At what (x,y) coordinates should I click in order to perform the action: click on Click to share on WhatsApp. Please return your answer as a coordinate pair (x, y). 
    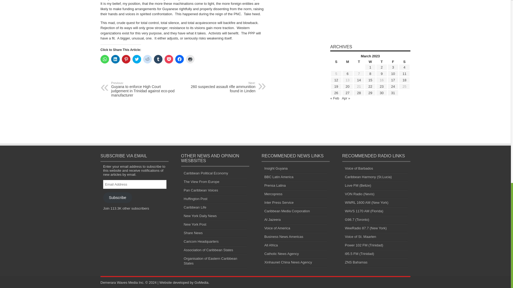
    Looking at the image, I should click on (105, 59).